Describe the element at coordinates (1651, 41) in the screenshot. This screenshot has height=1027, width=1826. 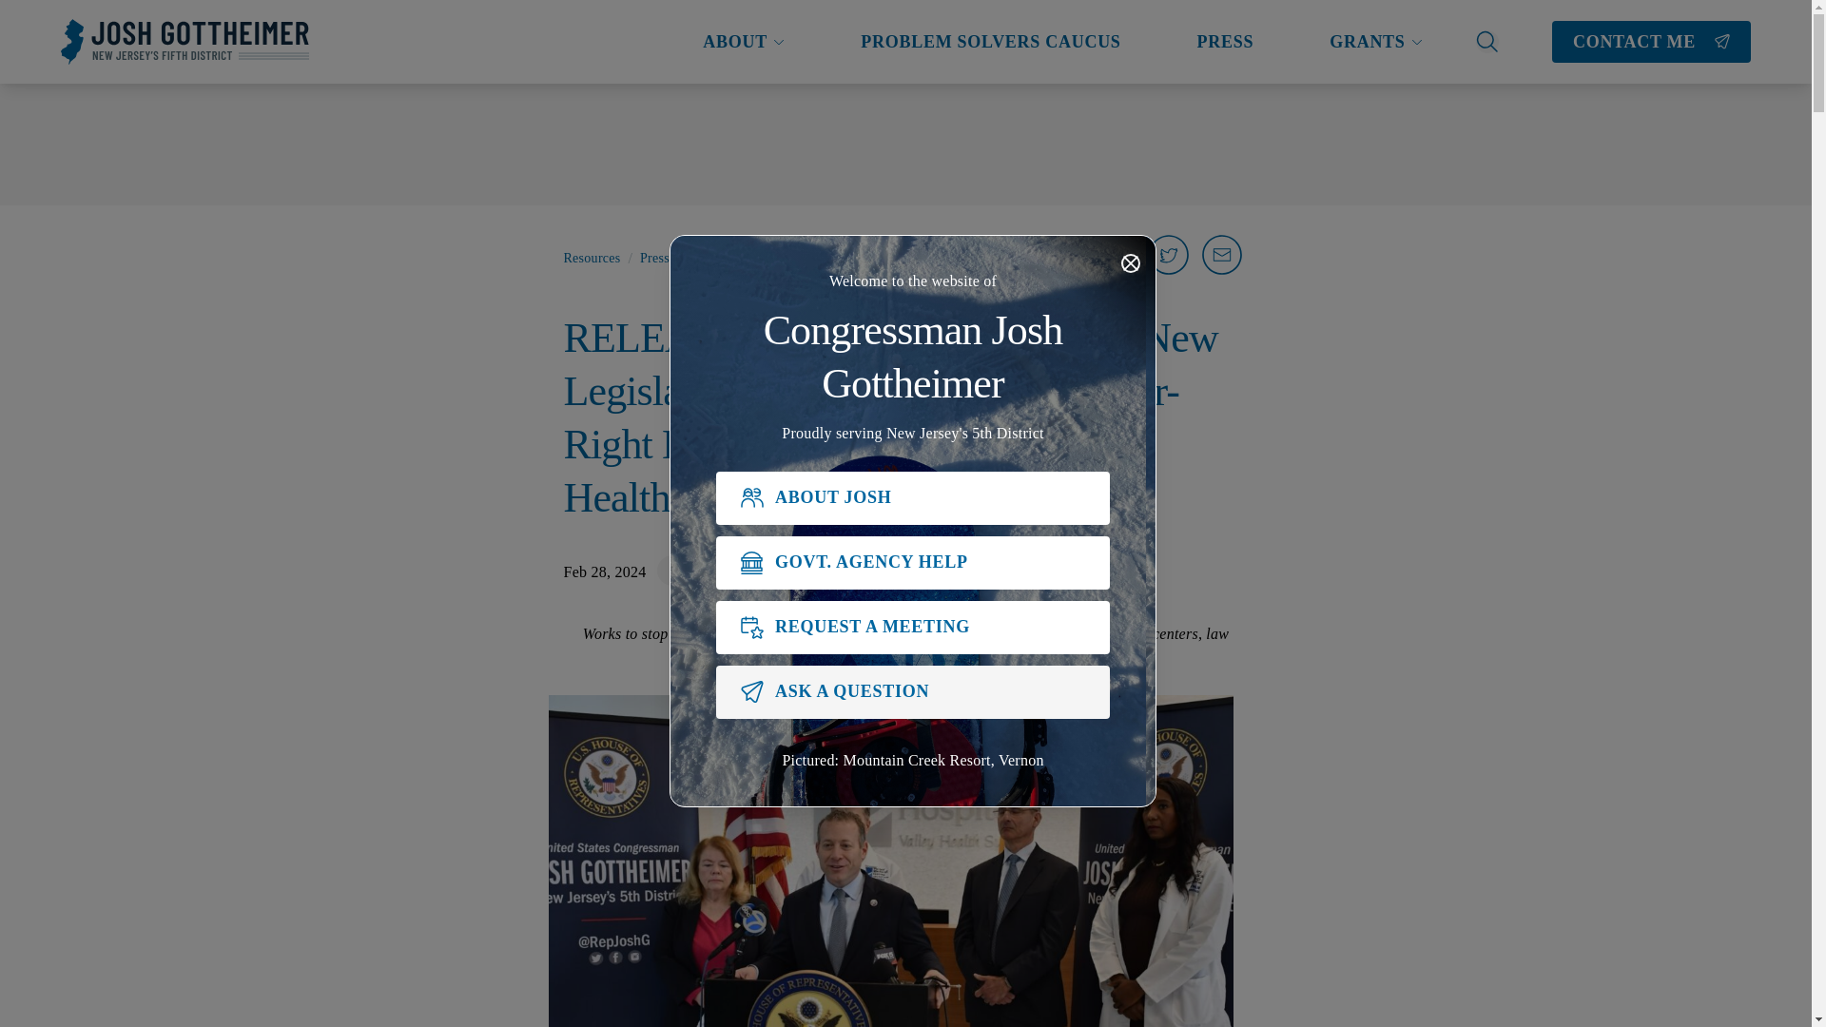
I see `CONTACT ME` at that location.